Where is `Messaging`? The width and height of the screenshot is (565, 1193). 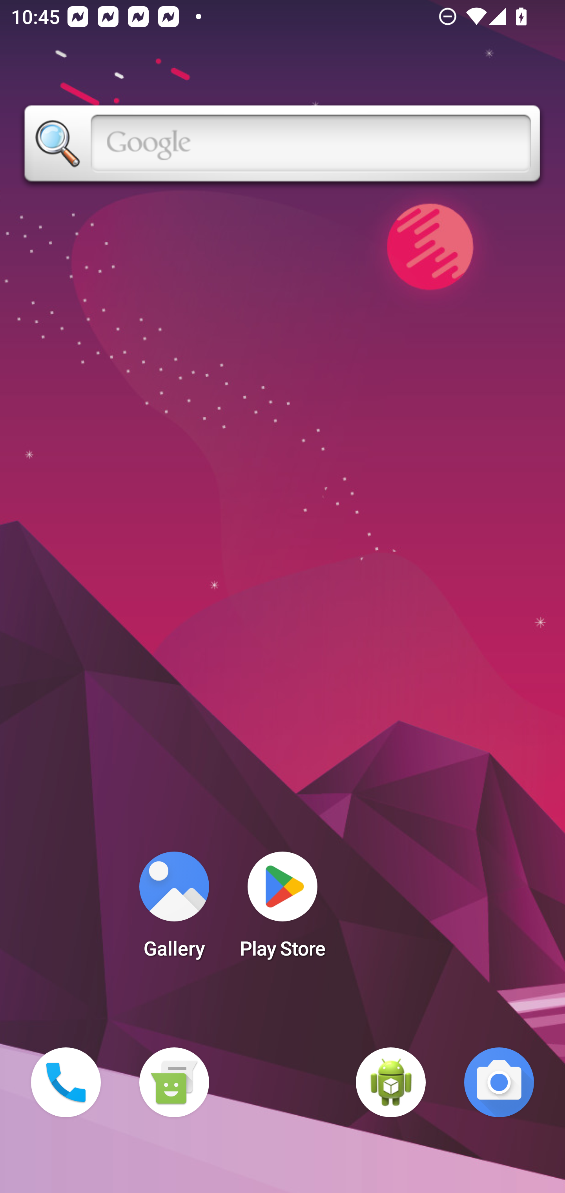 Messaging is located at coordinates (174, 1082).